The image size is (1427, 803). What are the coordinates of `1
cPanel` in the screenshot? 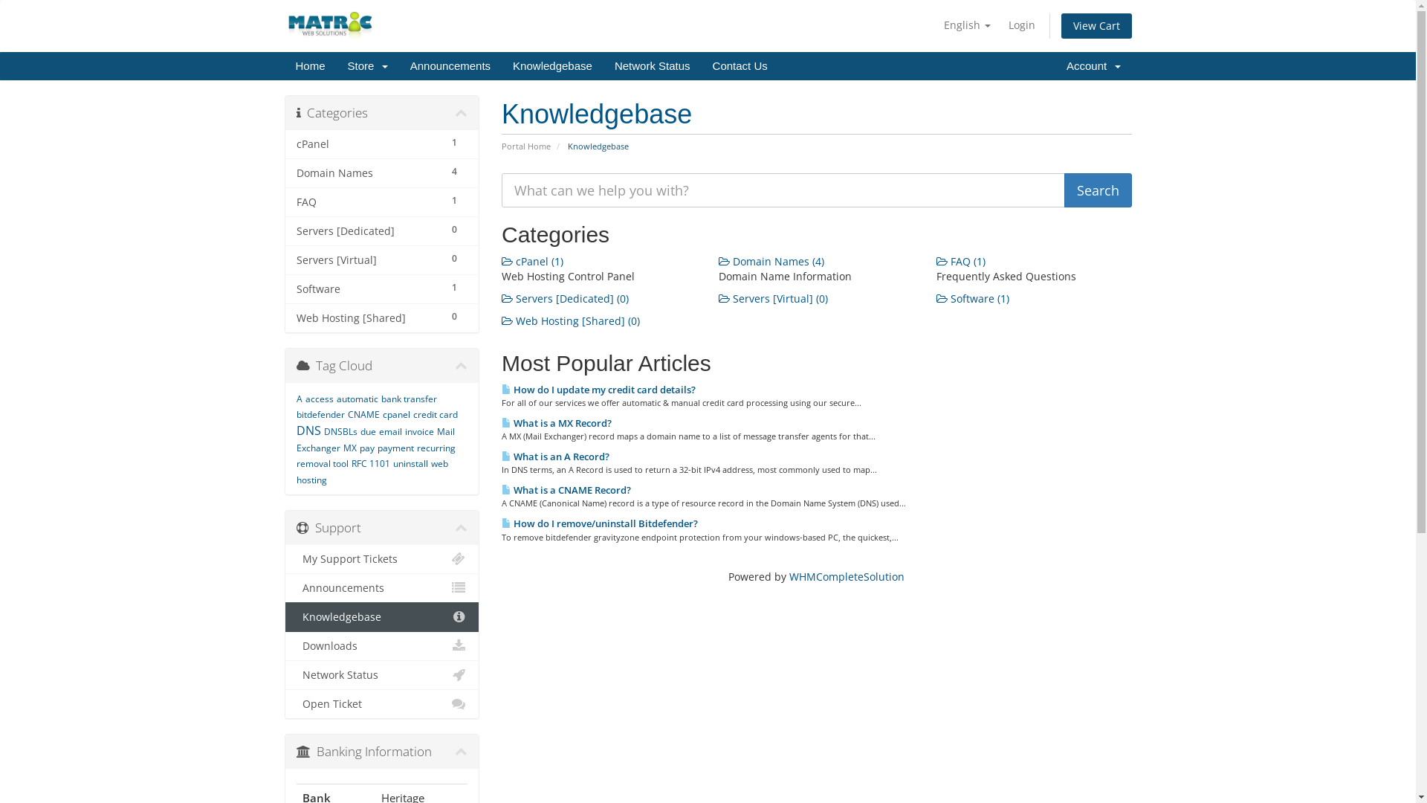 It's located at (382, 144).